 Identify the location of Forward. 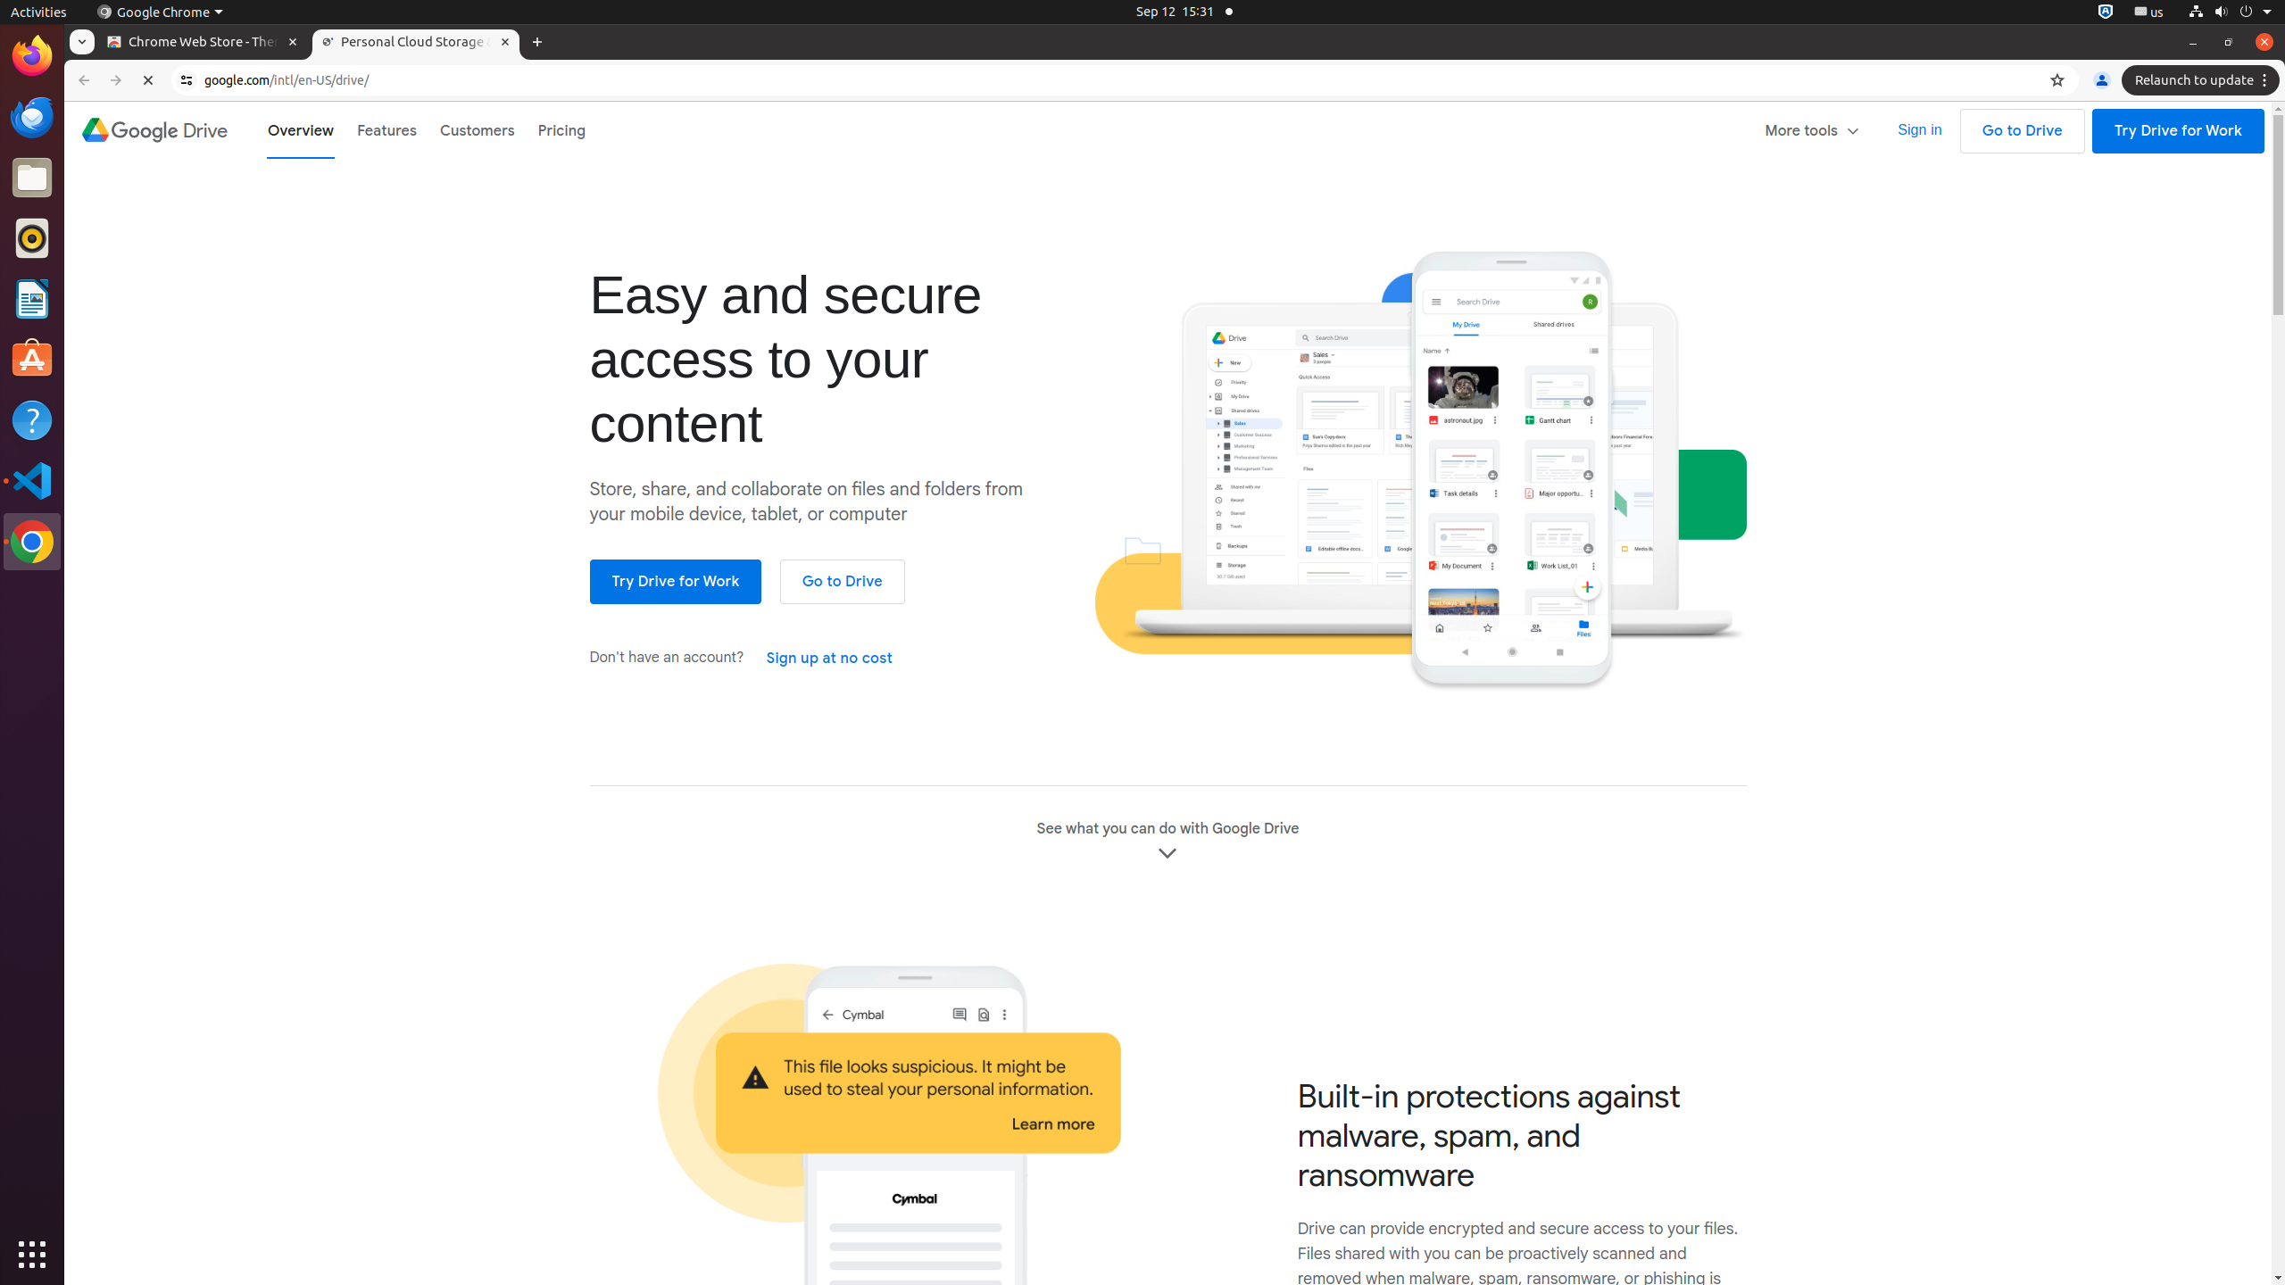
(116, 80).